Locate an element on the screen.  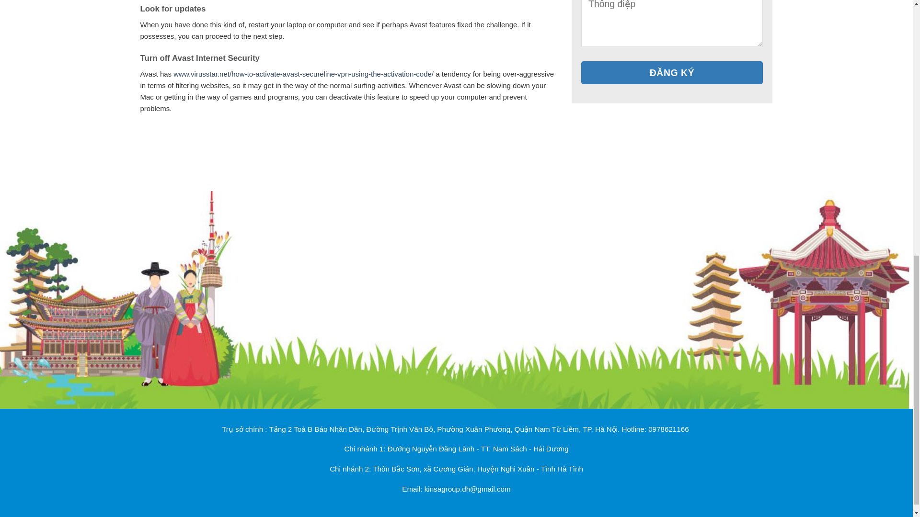
0978621166 is located at coordinates (668, 429).